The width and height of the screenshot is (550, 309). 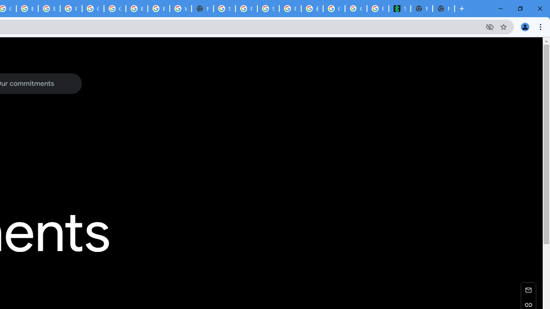 I want to click on New Tab, so click(x=202, y=9).